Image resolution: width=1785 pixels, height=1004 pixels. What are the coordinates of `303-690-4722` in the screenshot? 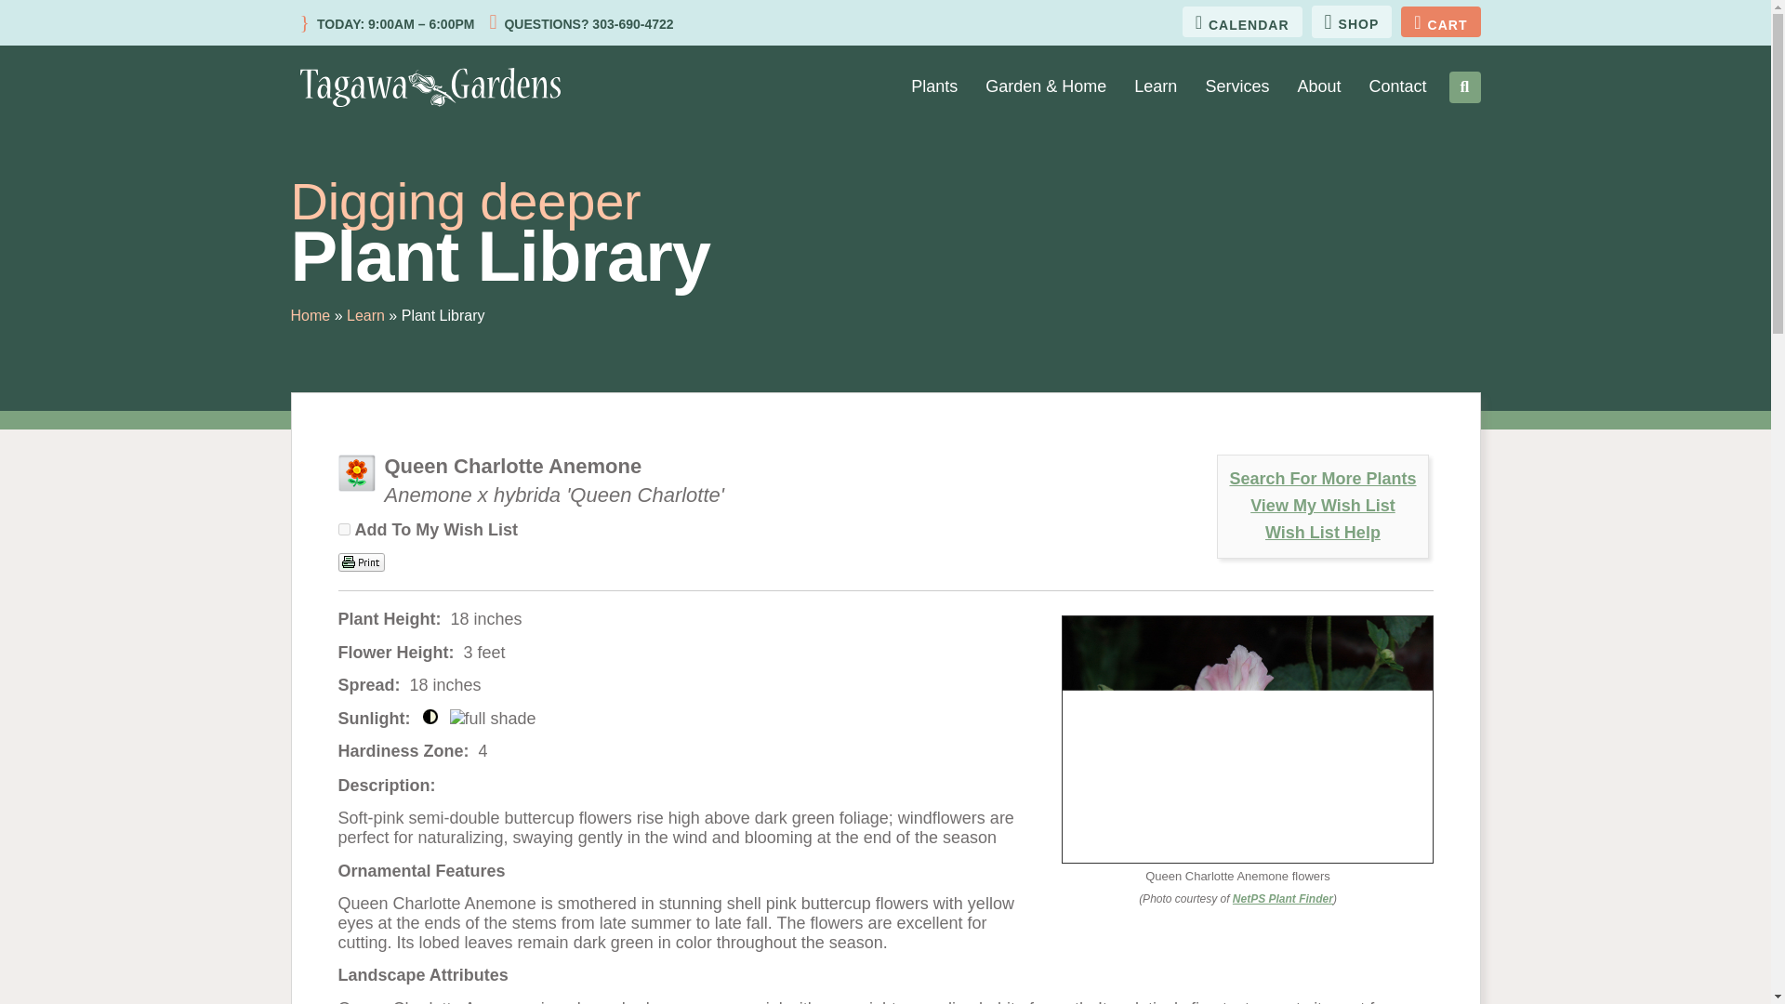 It's located at (630, 24).